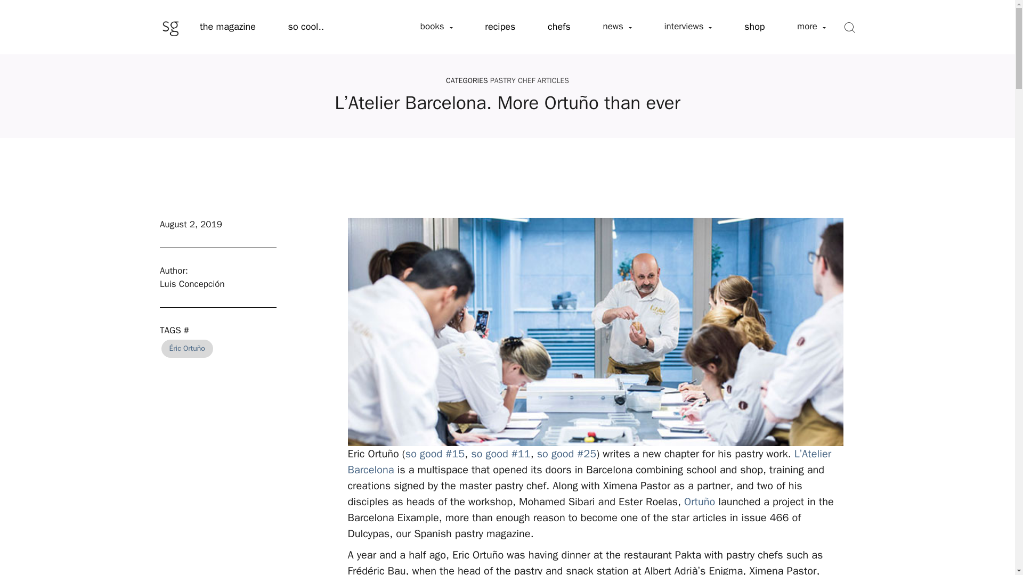  I want to click on Pastry Chefs, so click(559, 27).